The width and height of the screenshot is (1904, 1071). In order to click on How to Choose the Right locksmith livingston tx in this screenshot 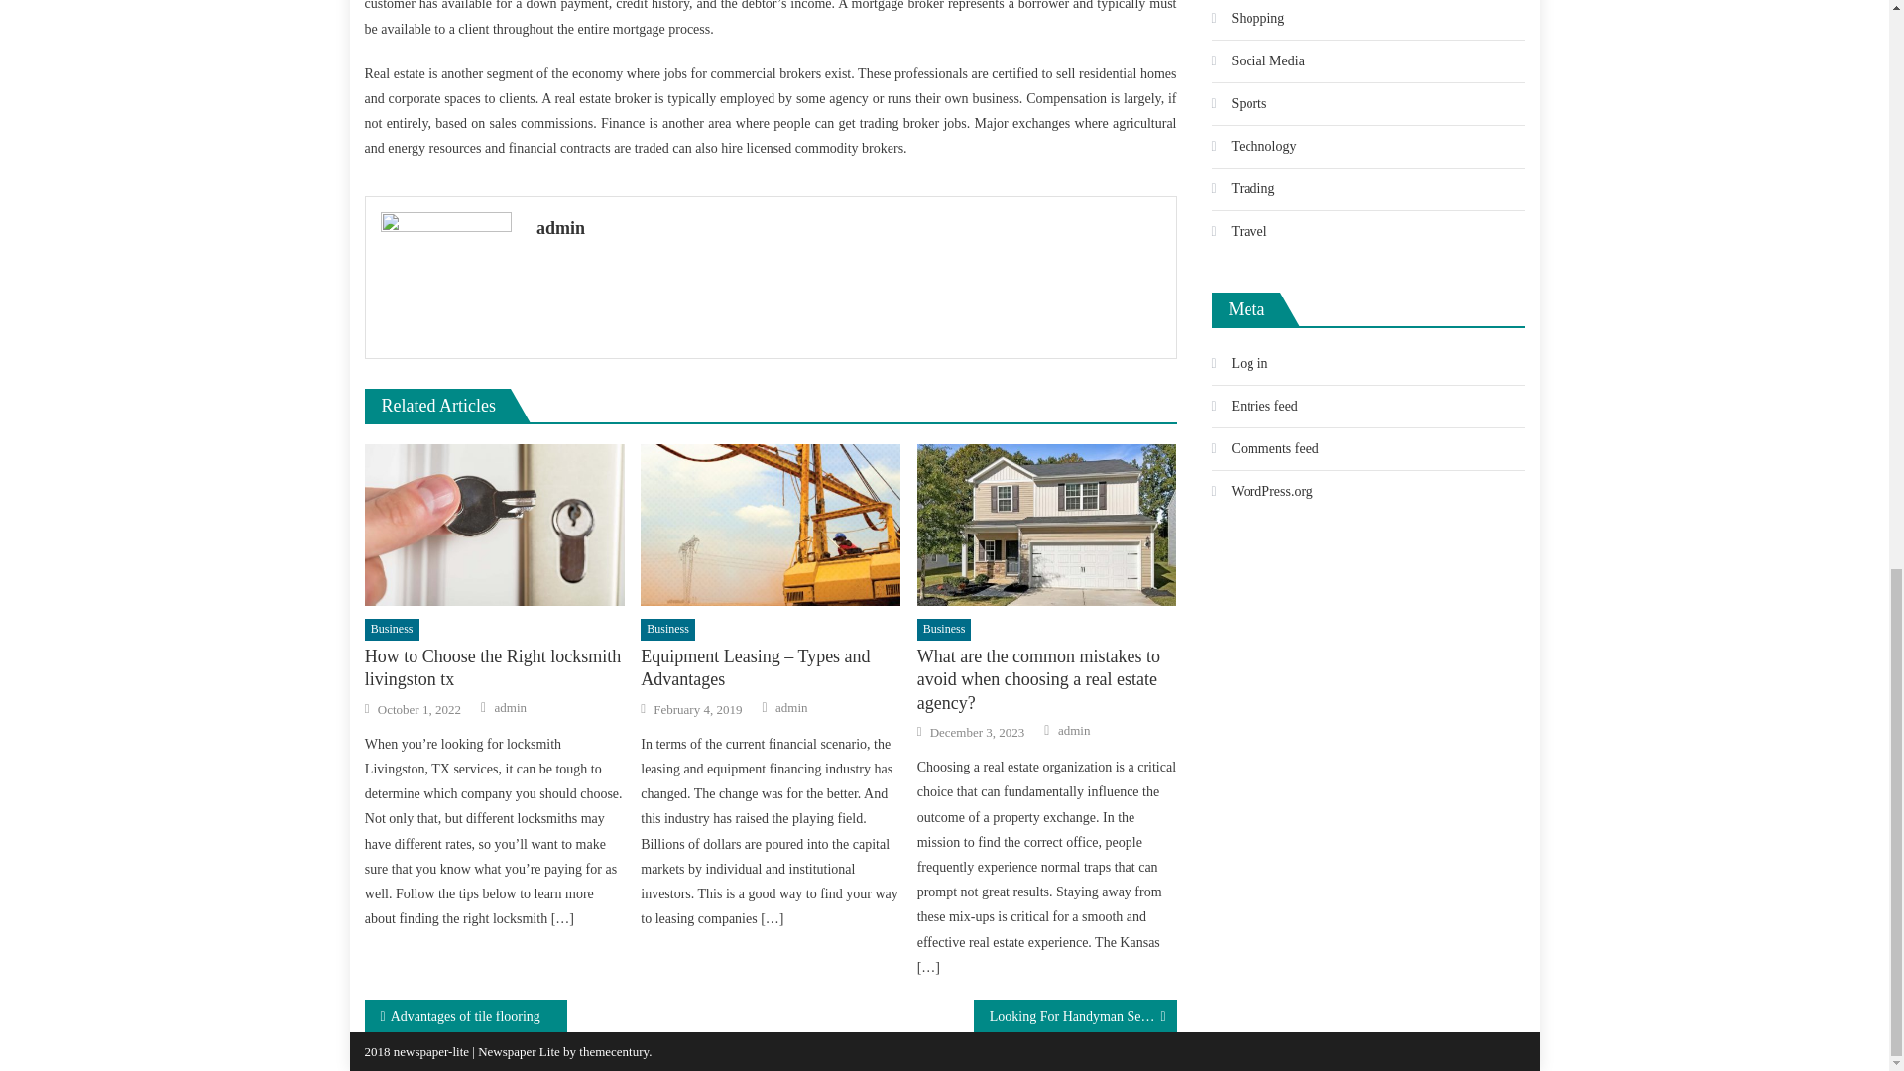, I will do `click(494, 668)`.